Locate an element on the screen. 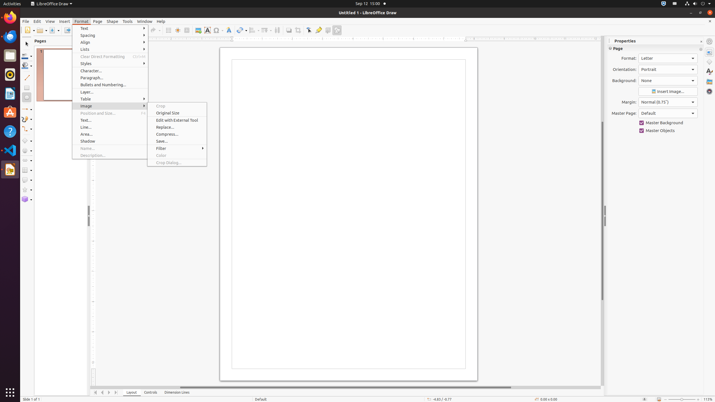 The width and height of the screenshot is (715, 402). Lists is located at coordinates (110, 49).